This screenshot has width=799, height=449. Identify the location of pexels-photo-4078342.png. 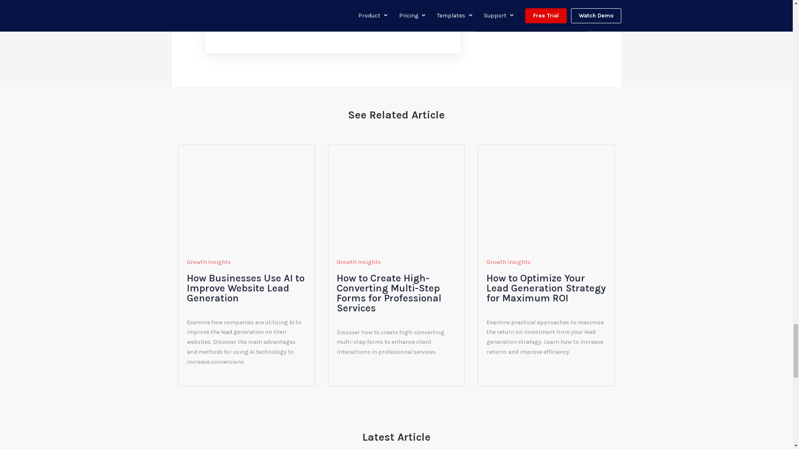
(246, 197).